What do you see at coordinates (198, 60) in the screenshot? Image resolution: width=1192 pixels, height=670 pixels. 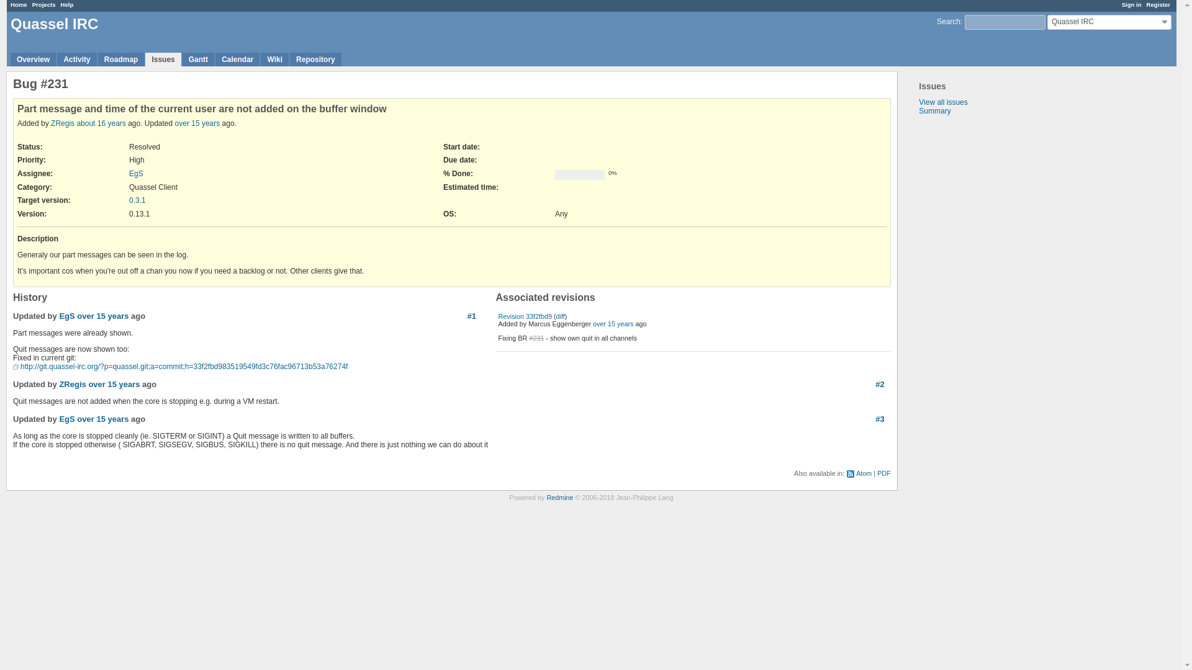 I see `Gantt` at bounding box center [198, 60].